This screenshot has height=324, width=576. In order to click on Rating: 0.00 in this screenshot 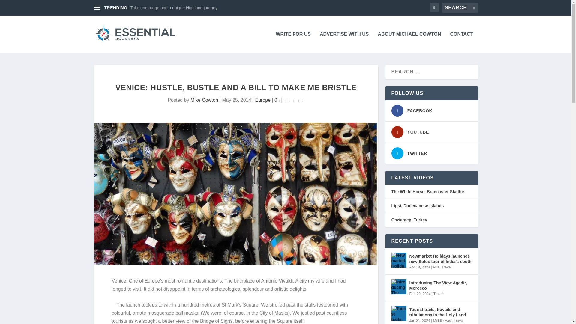, I will do `click(294, 100)`.